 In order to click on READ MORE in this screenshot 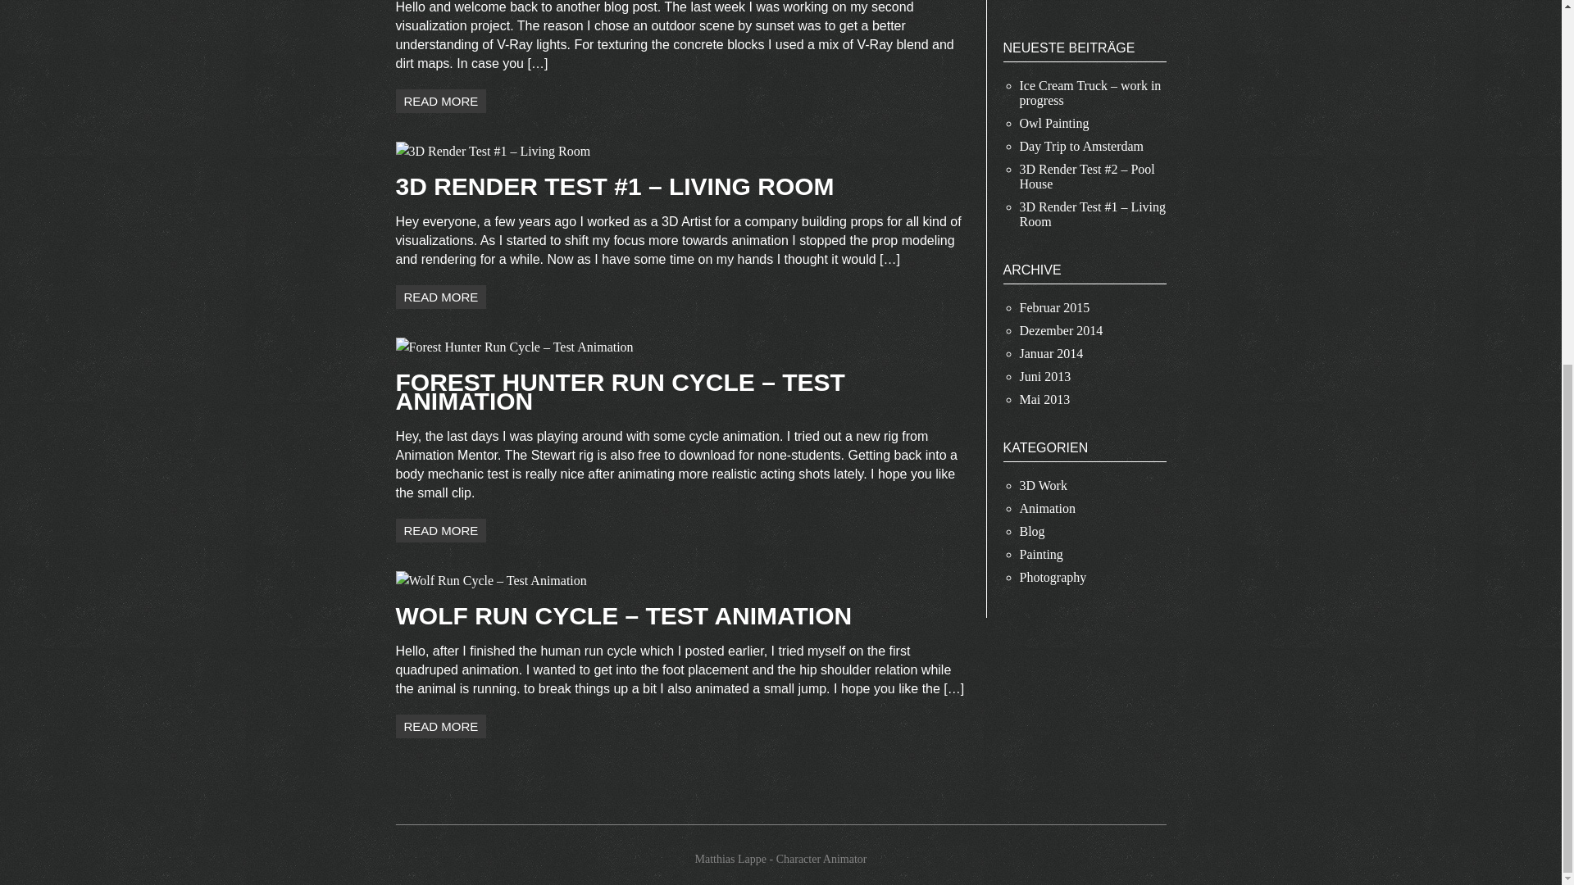, I will do `click(440, 297)`.